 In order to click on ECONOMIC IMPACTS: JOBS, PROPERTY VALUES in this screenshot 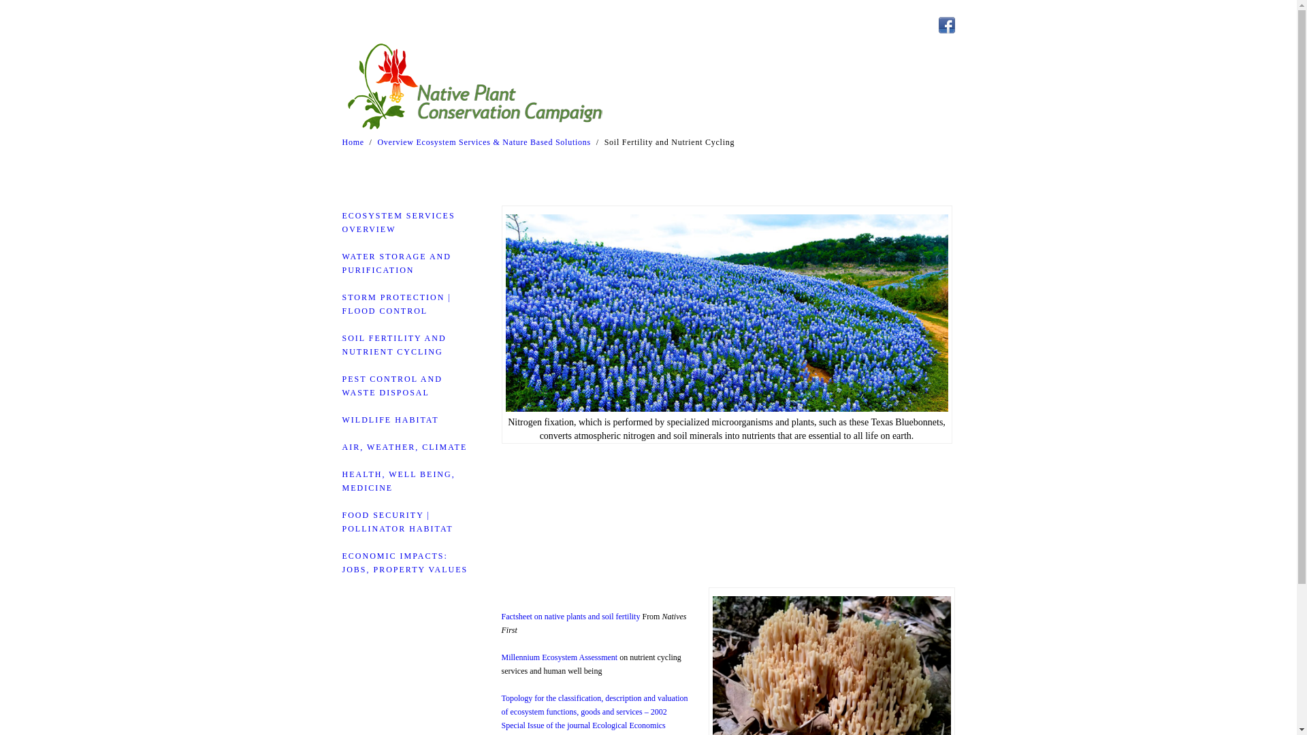, I will do `click(404, 562)`.